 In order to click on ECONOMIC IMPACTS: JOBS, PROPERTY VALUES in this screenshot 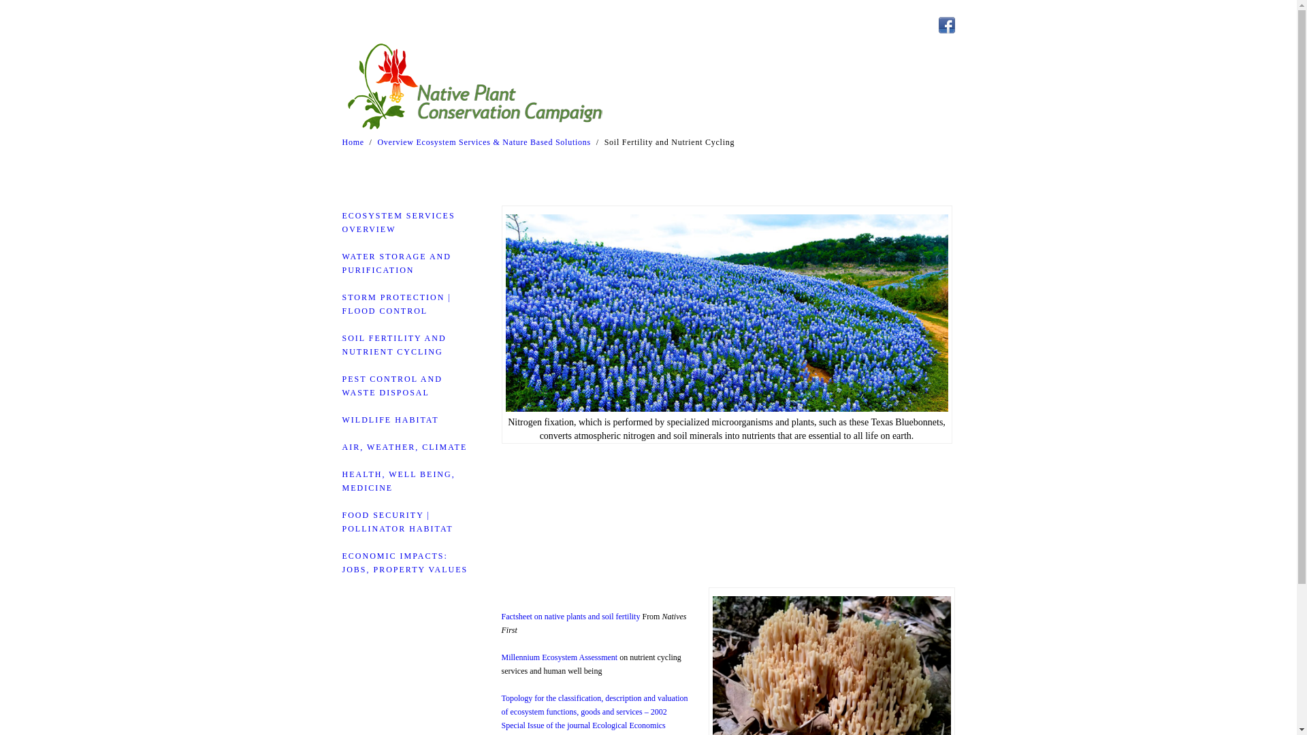, I will do `click(404, 562)`.